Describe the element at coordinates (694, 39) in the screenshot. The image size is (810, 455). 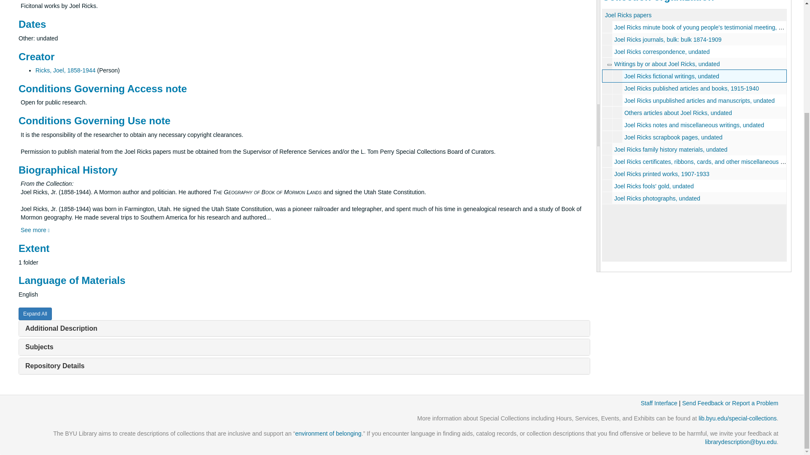
I see `Joel Ricks journals` at that location.